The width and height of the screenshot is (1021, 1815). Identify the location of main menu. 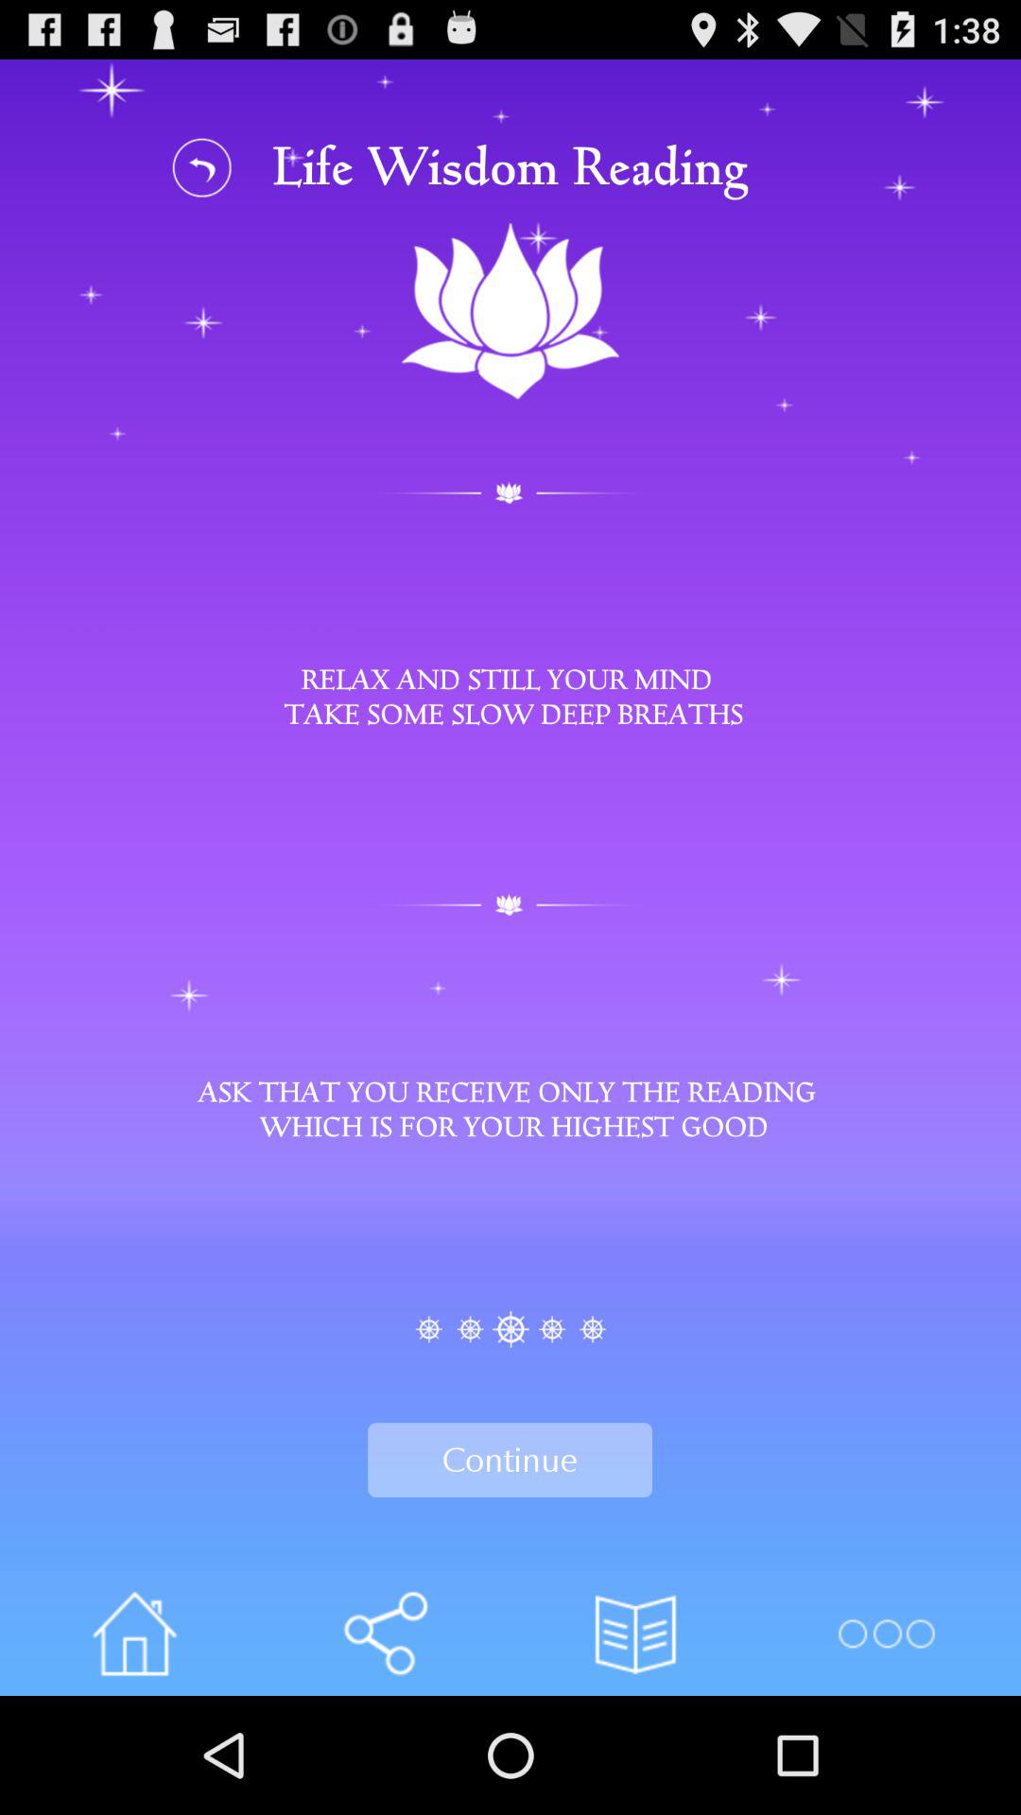
(885, 1633).